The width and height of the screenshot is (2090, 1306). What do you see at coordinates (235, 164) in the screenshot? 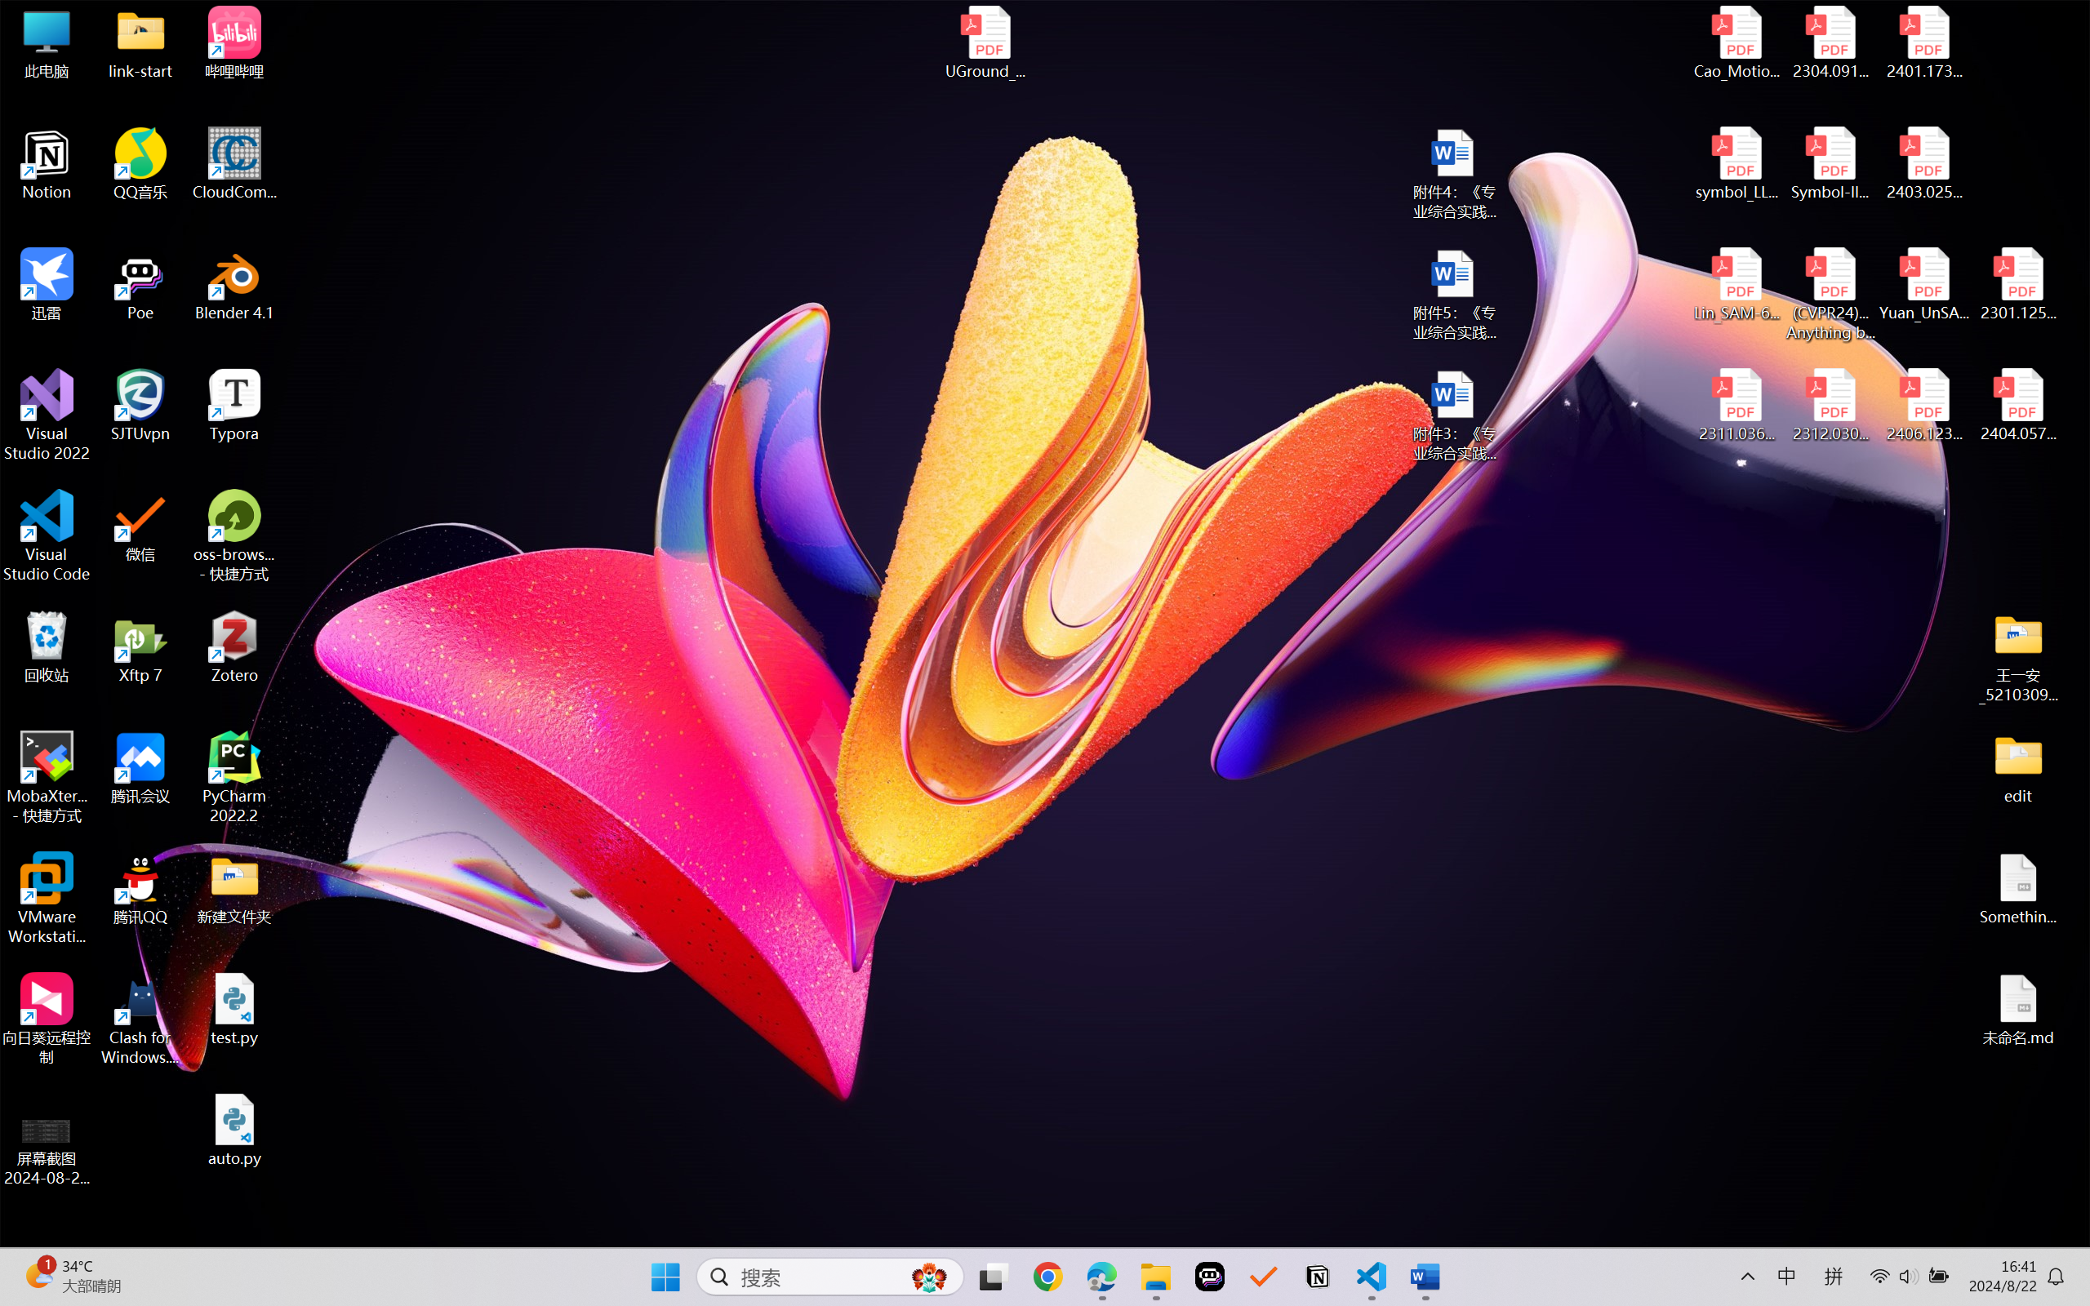
I see `CloudCompare` at bounding box center [235, 164].